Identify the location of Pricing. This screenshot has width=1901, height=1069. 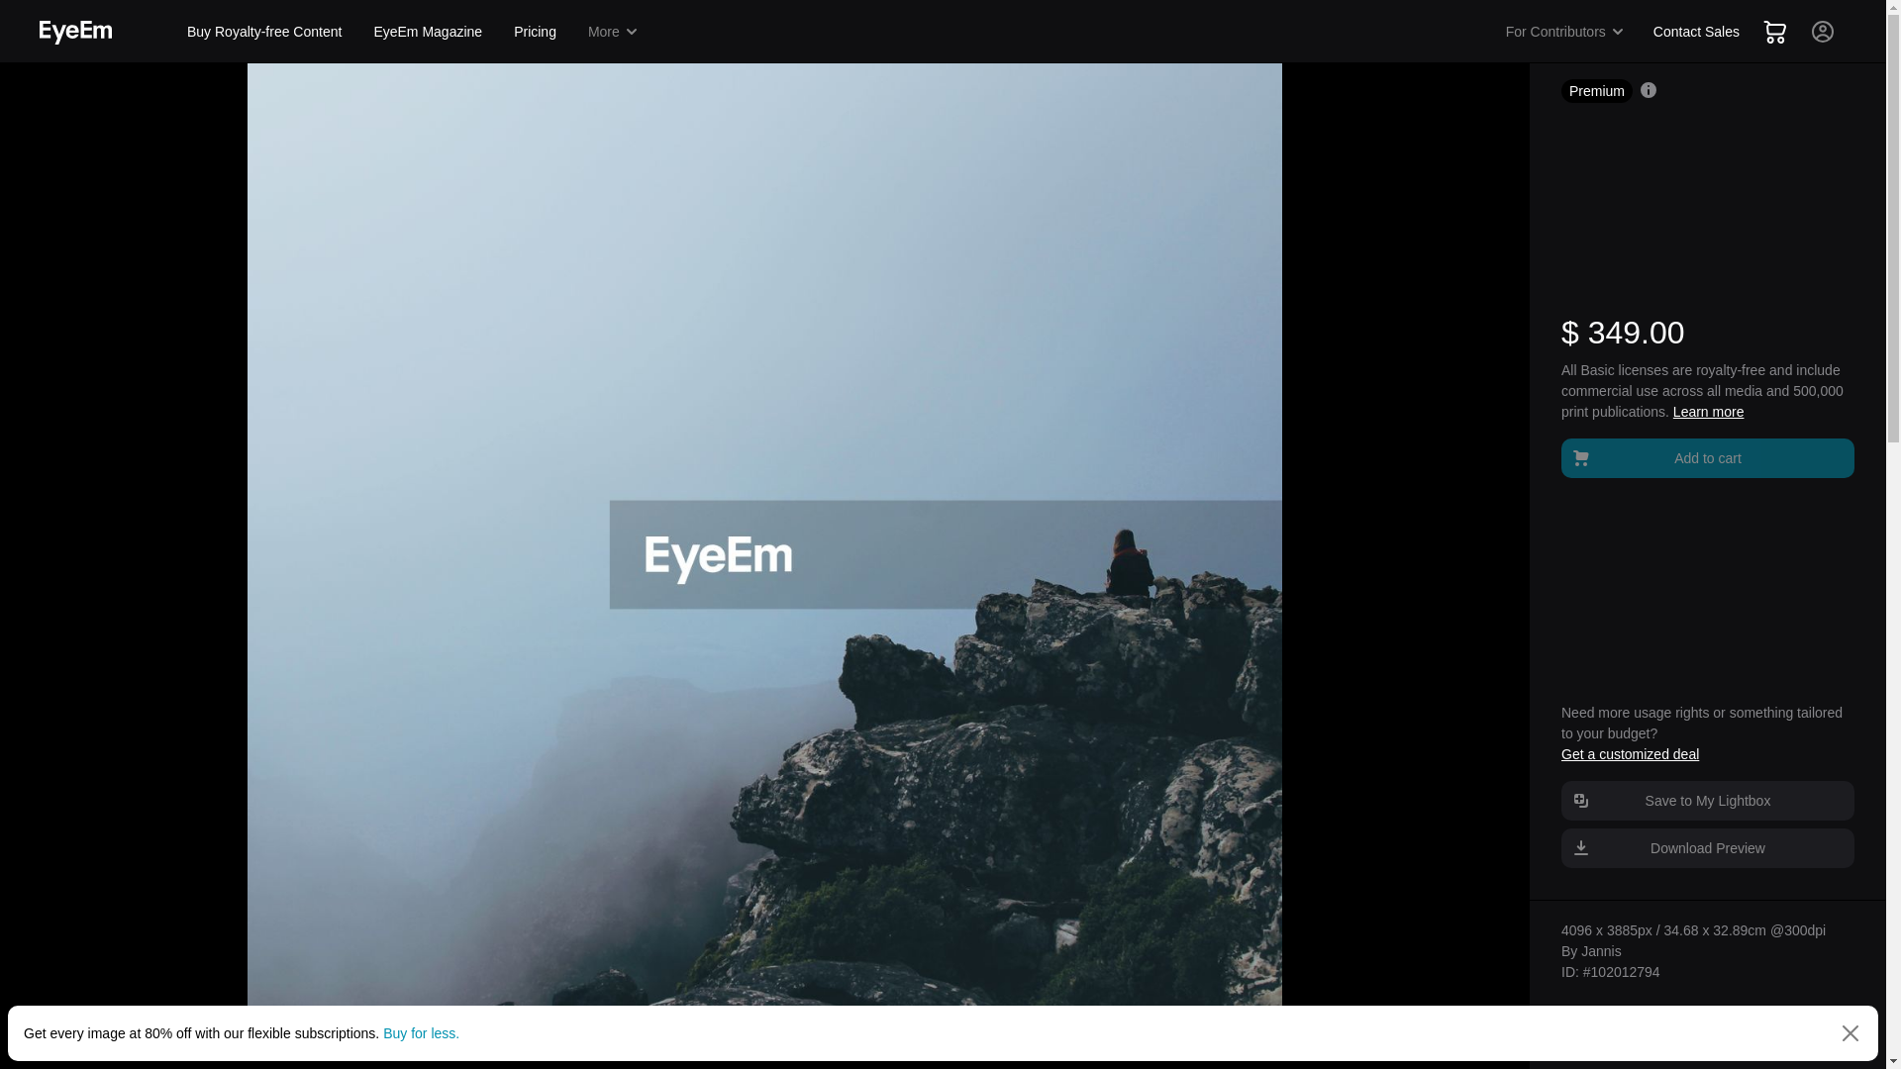
(535, 31).